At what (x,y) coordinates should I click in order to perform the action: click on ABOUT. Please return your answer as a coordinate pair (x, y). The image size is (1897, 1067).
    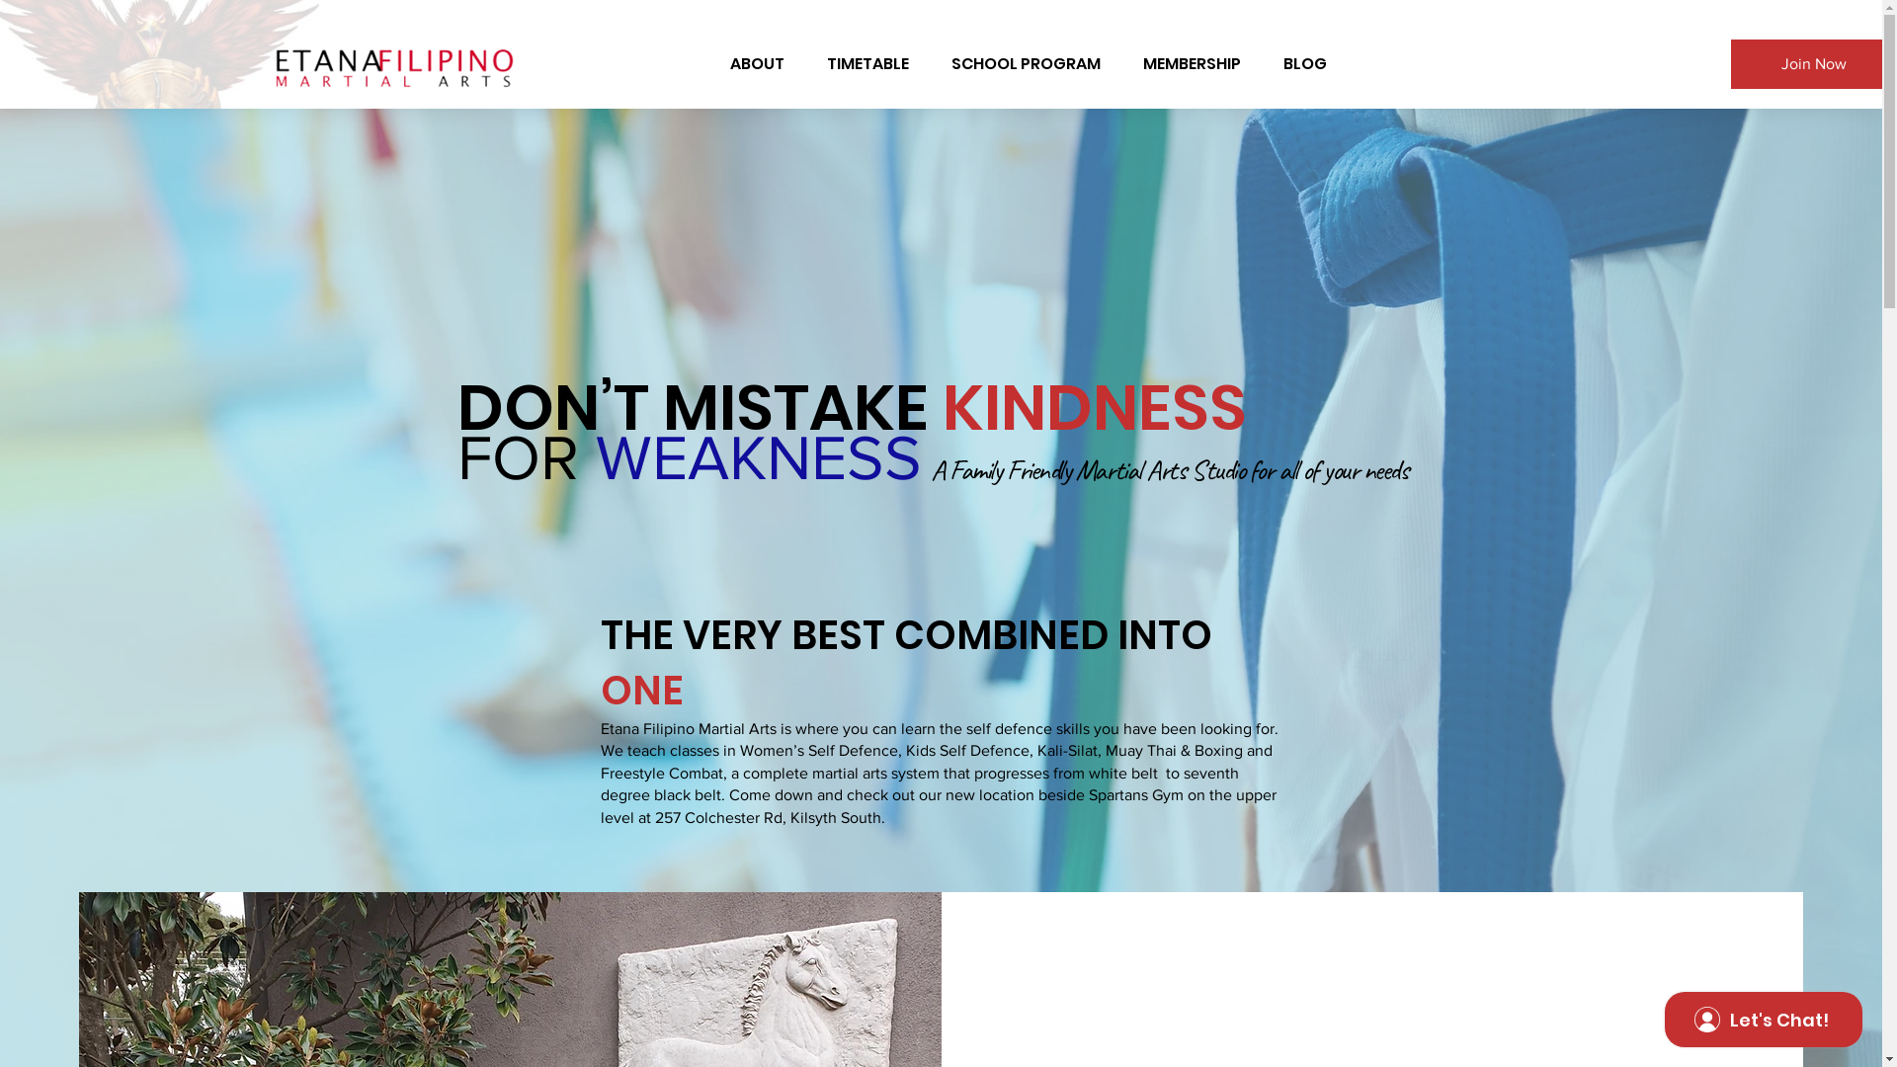
    Looking at the image, I should click on (757, 64).